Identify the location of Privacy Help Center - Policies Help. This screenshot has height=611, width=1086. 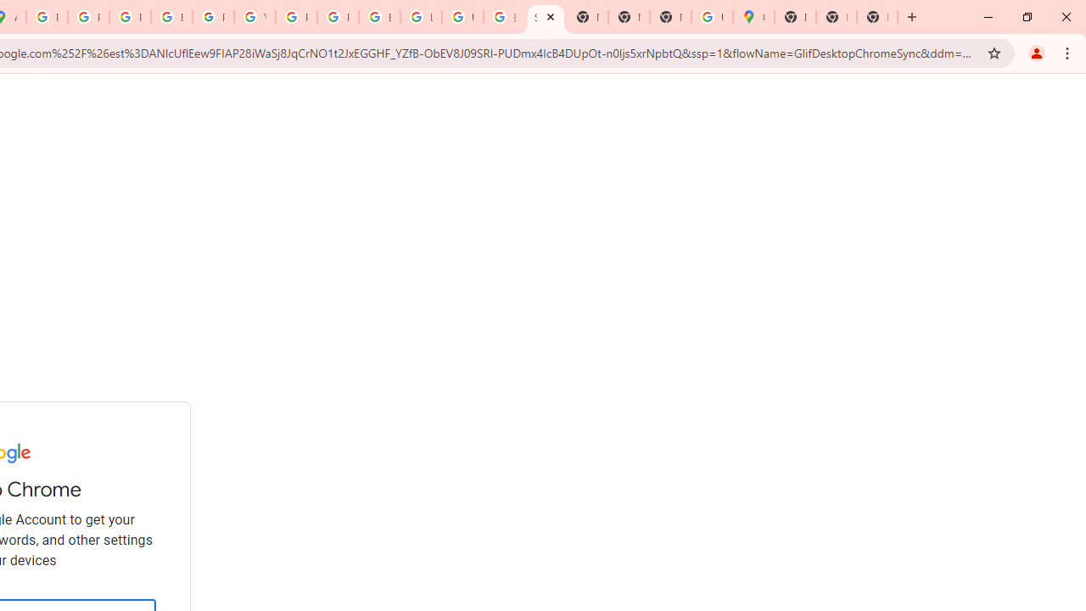
(130, 17).